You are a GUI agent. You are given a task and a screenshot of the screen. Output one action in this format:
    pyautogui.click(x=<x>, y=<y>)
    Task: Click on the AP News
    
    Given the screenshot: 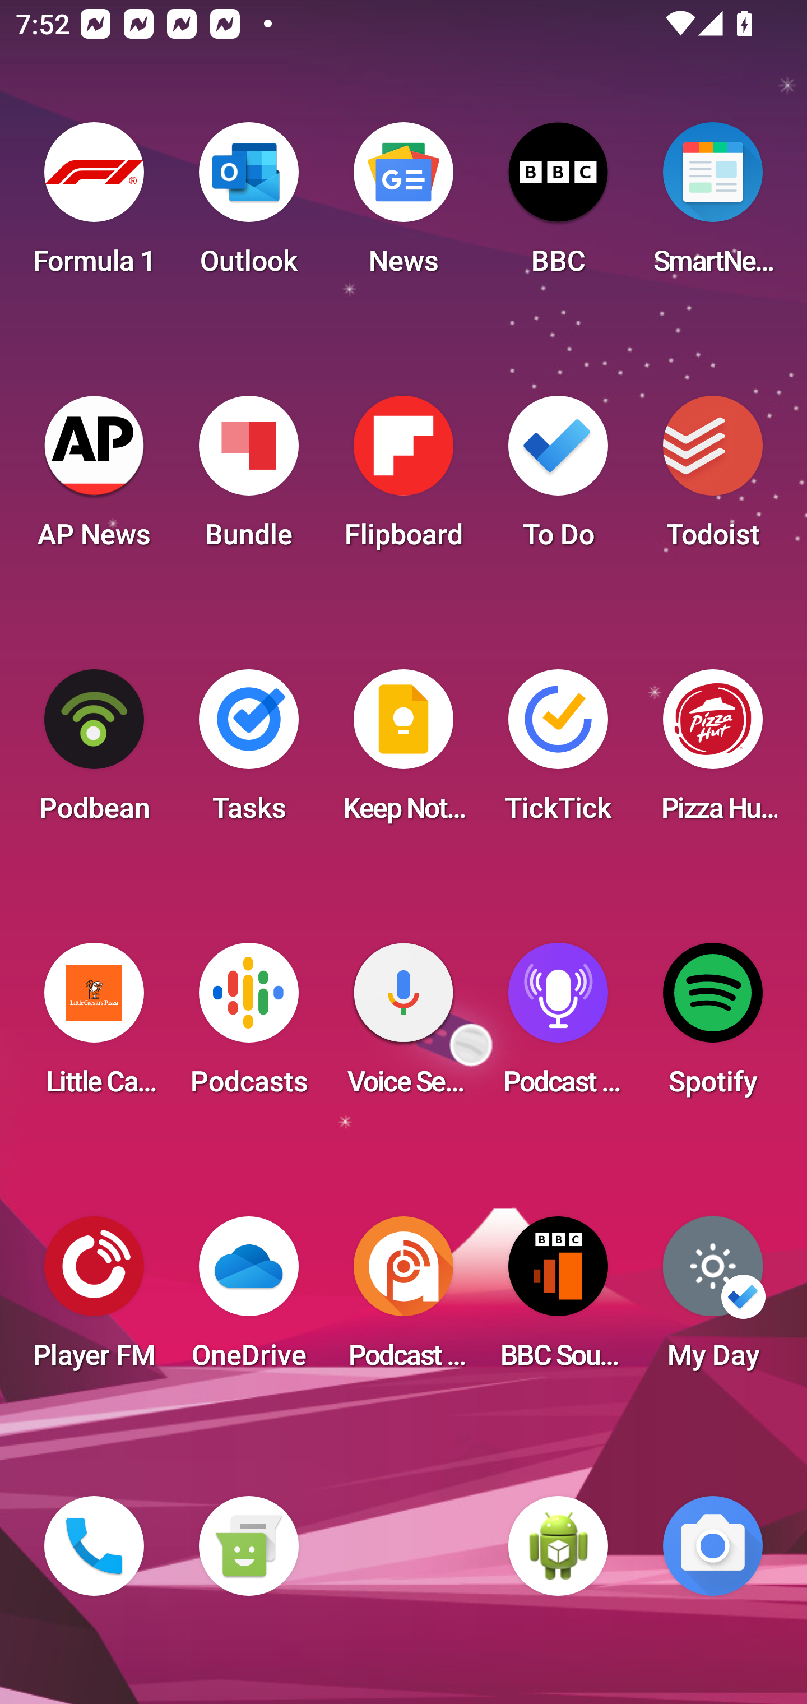 What is the action you would take?
    pyautogui.click(x=94, y=479)
    